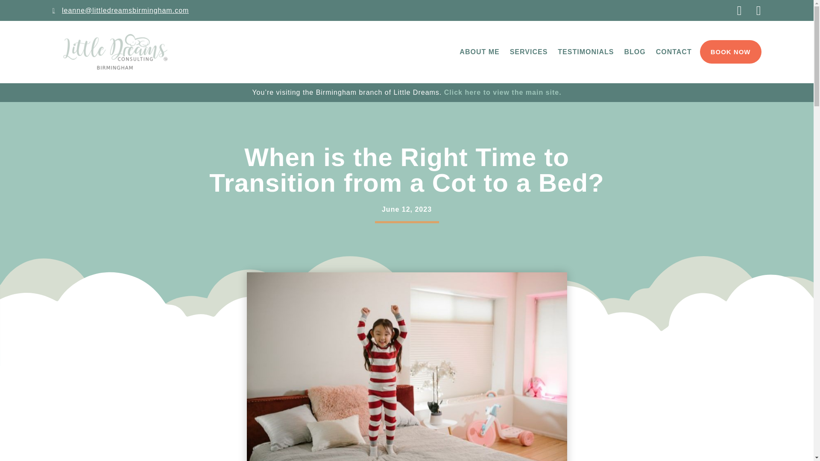 This screenshot has width=820, height=461. What do you see at coordinates (731, 52) in the screenshot?
I see `BOOK NOW` at bounding box center [731, 52].